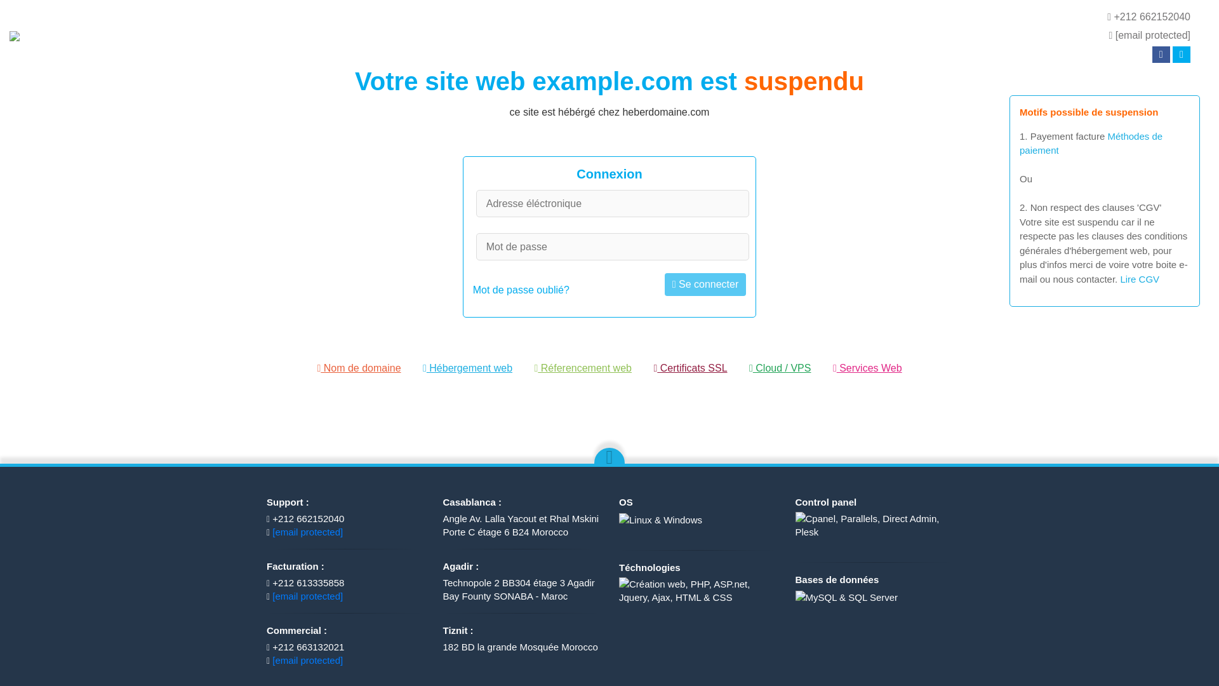 This screenshot has width=1219, height=686. What do you see at coordinates (705, 284) in the screenshot?
I see `Se connecter` at bounding box center [705, 284].